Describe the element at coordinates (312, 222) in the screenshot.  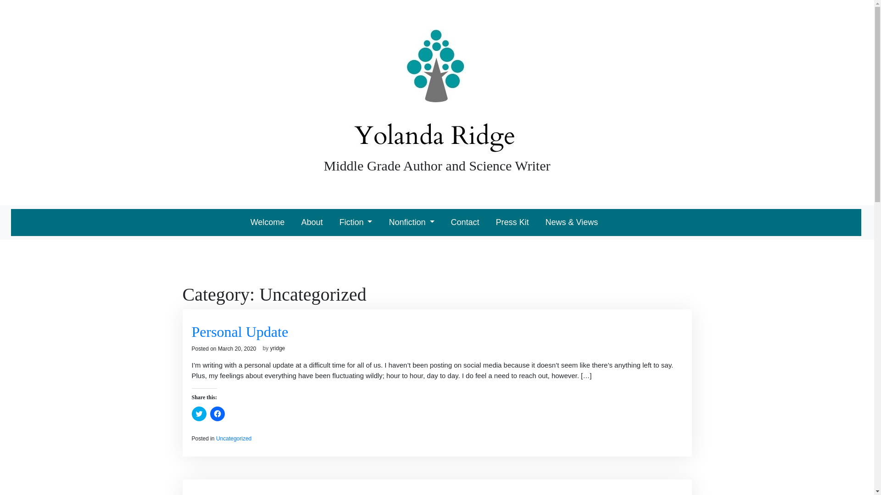
I see `About` at that location.